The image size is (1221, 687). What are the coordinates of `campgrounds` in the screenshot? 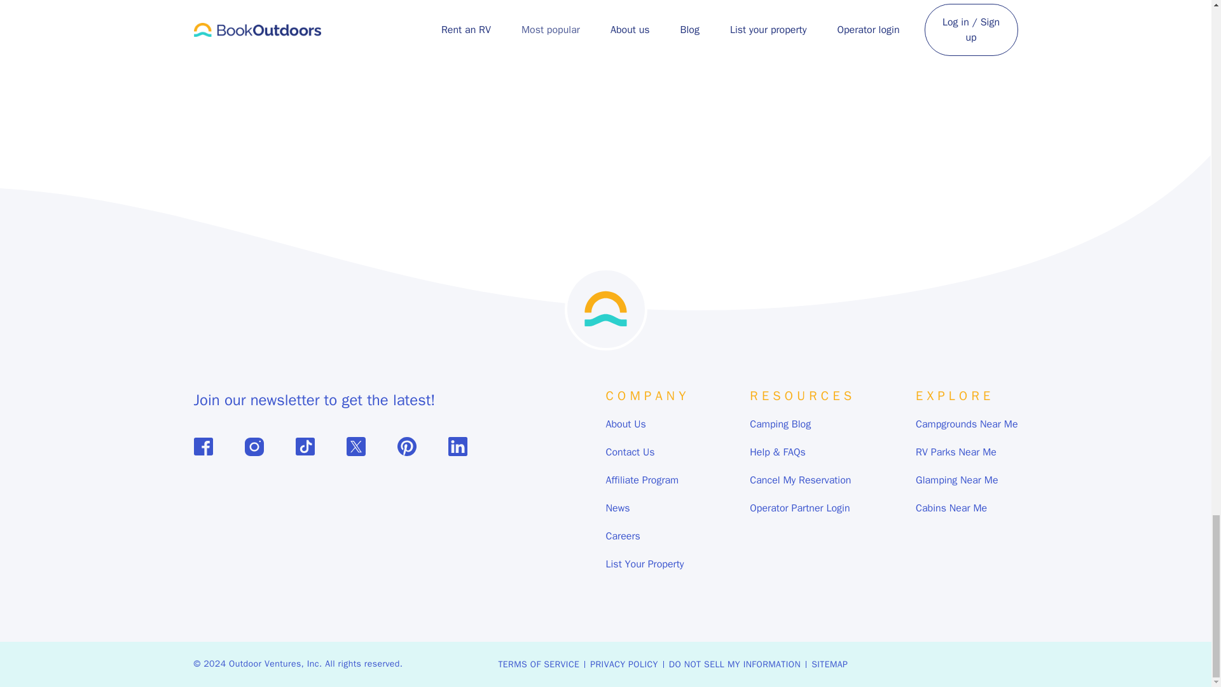 It's located at (586, 10).